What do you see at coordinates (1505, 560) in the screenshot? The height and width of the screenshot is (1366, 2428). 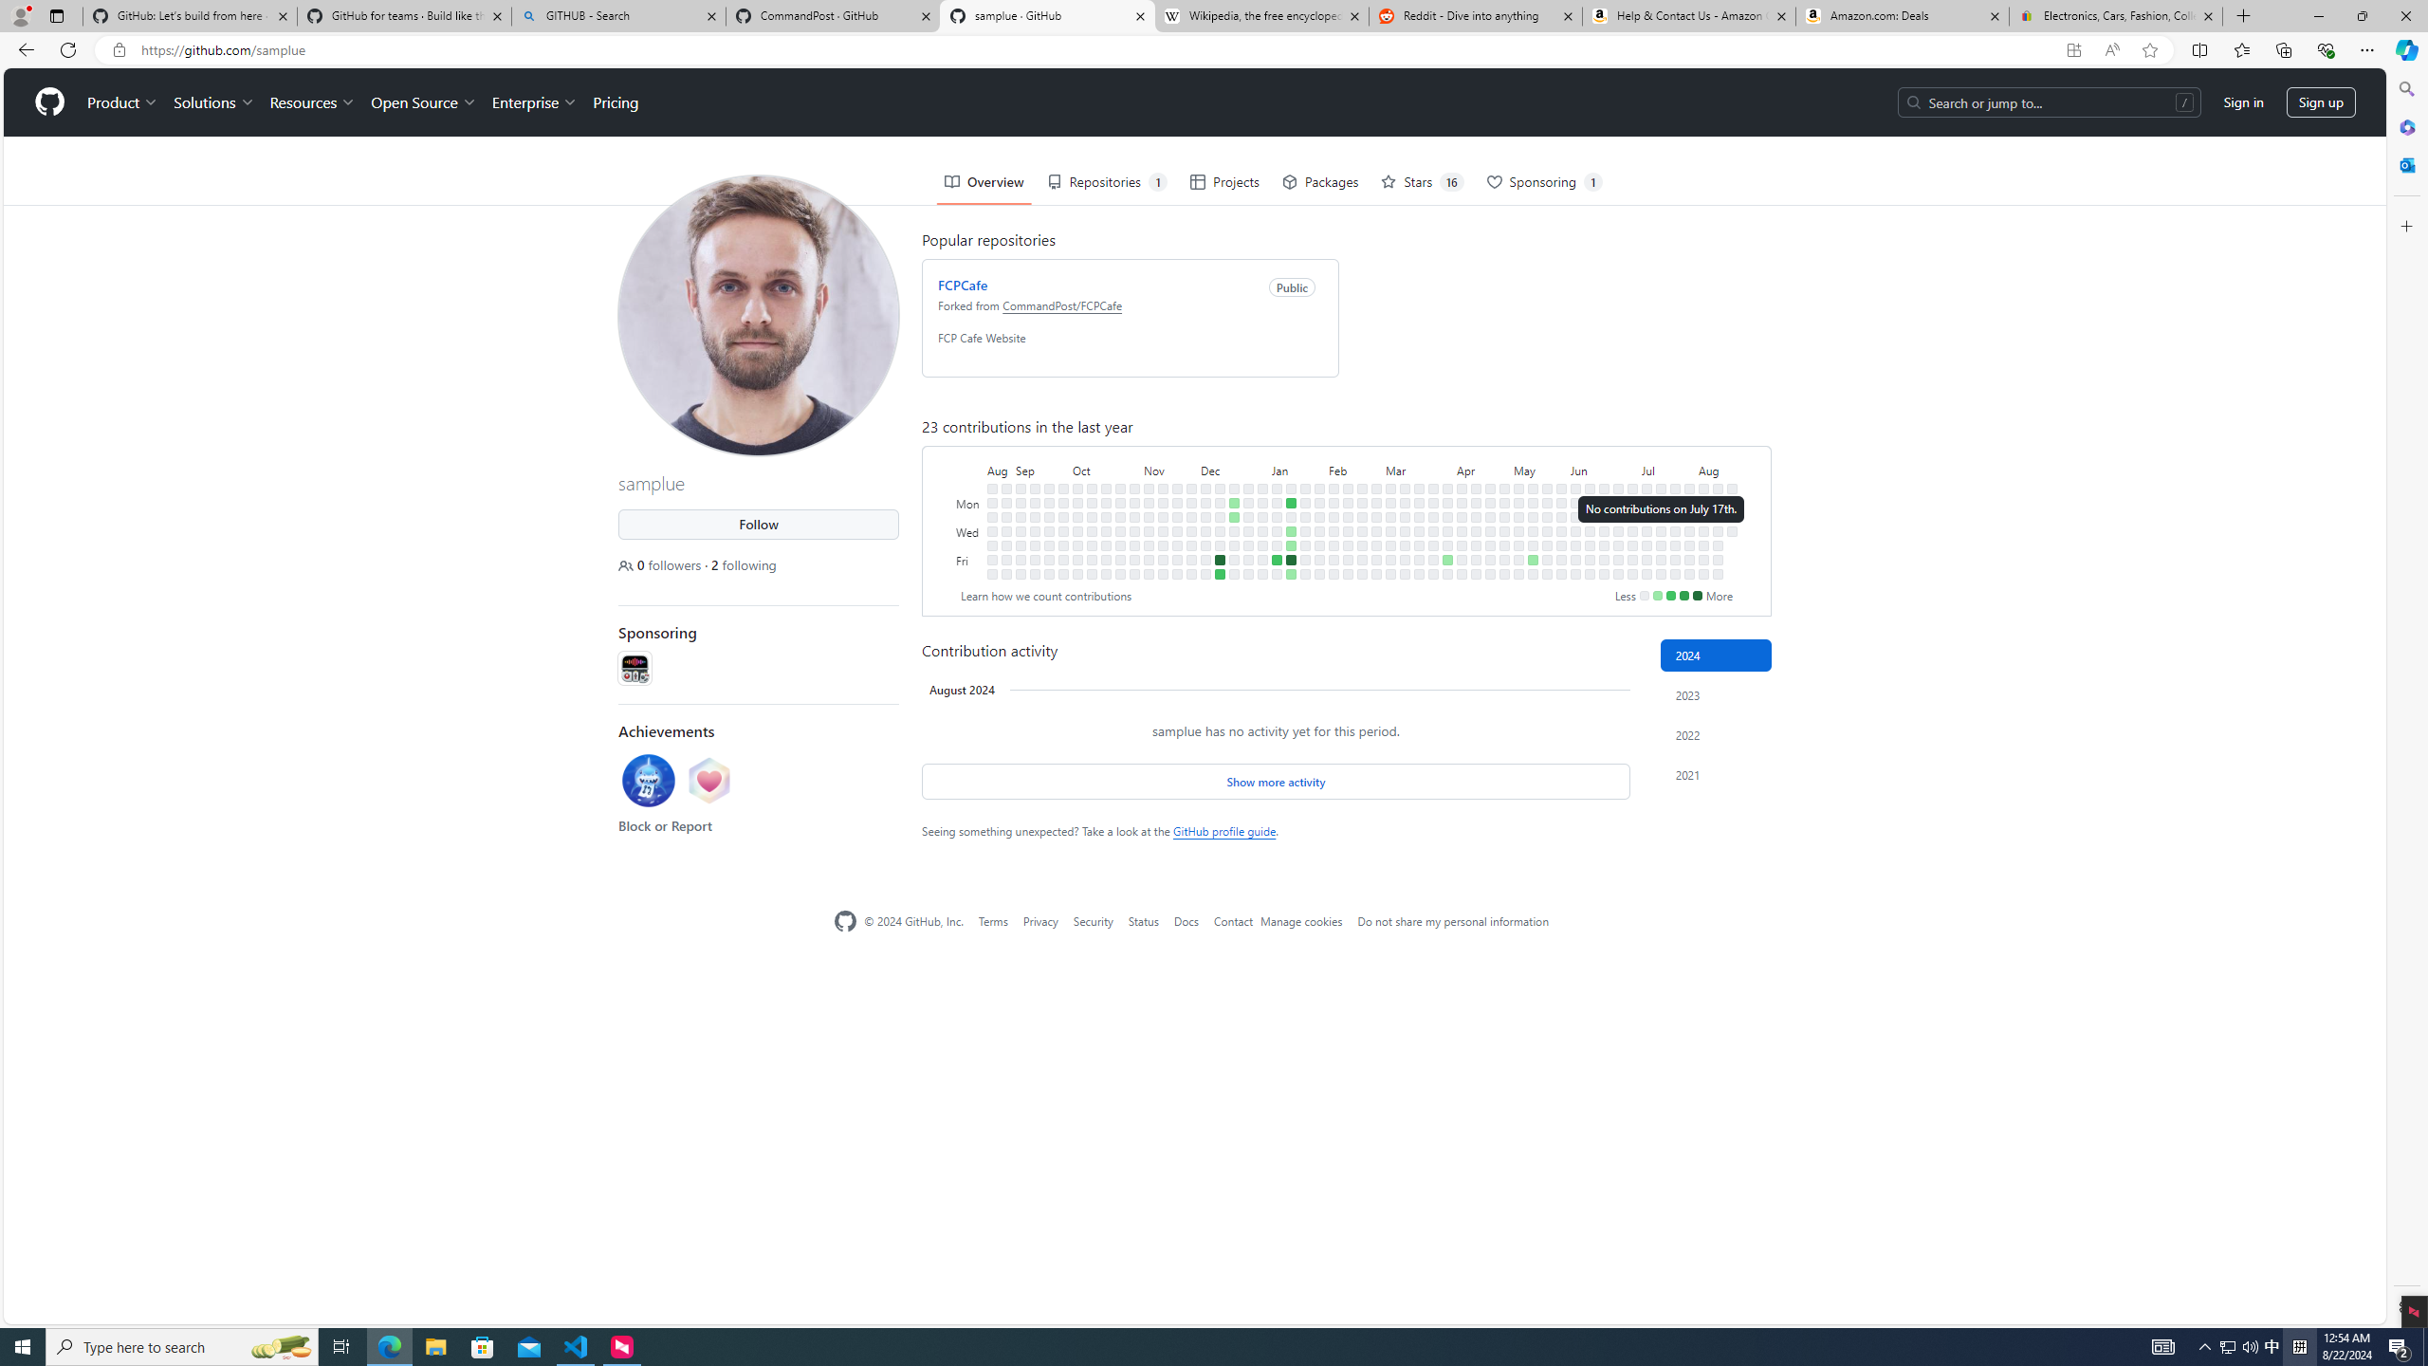 I see `No contributions on May 3rd.` at bounding box center [1505, 560].